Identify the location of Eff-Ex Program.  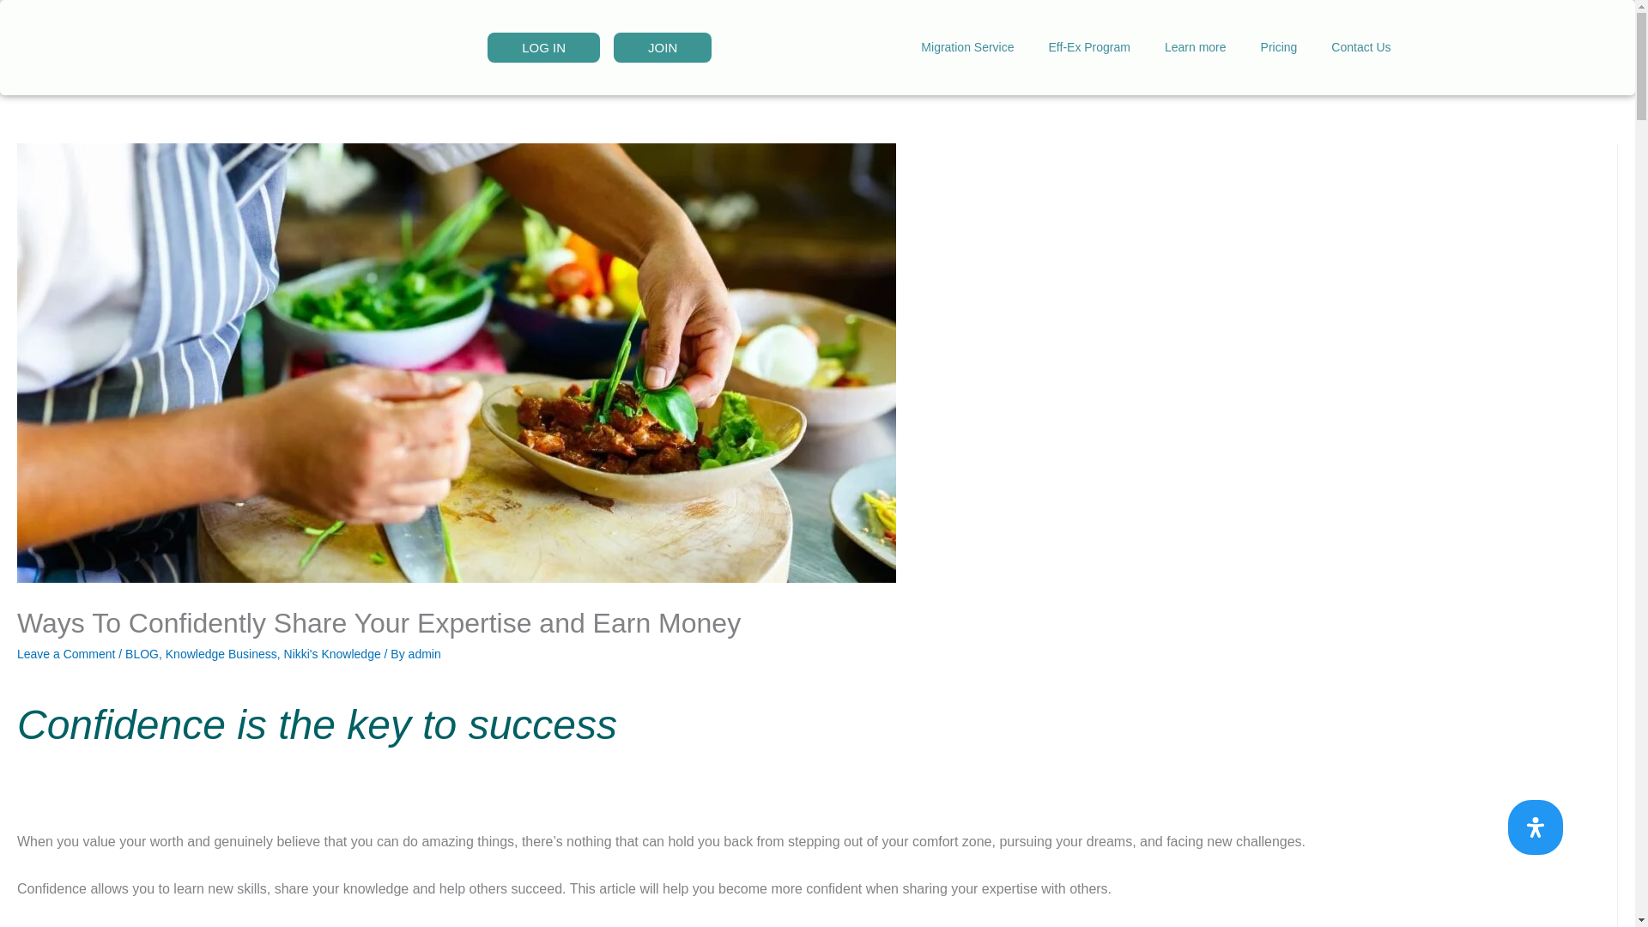
(1088, 46).